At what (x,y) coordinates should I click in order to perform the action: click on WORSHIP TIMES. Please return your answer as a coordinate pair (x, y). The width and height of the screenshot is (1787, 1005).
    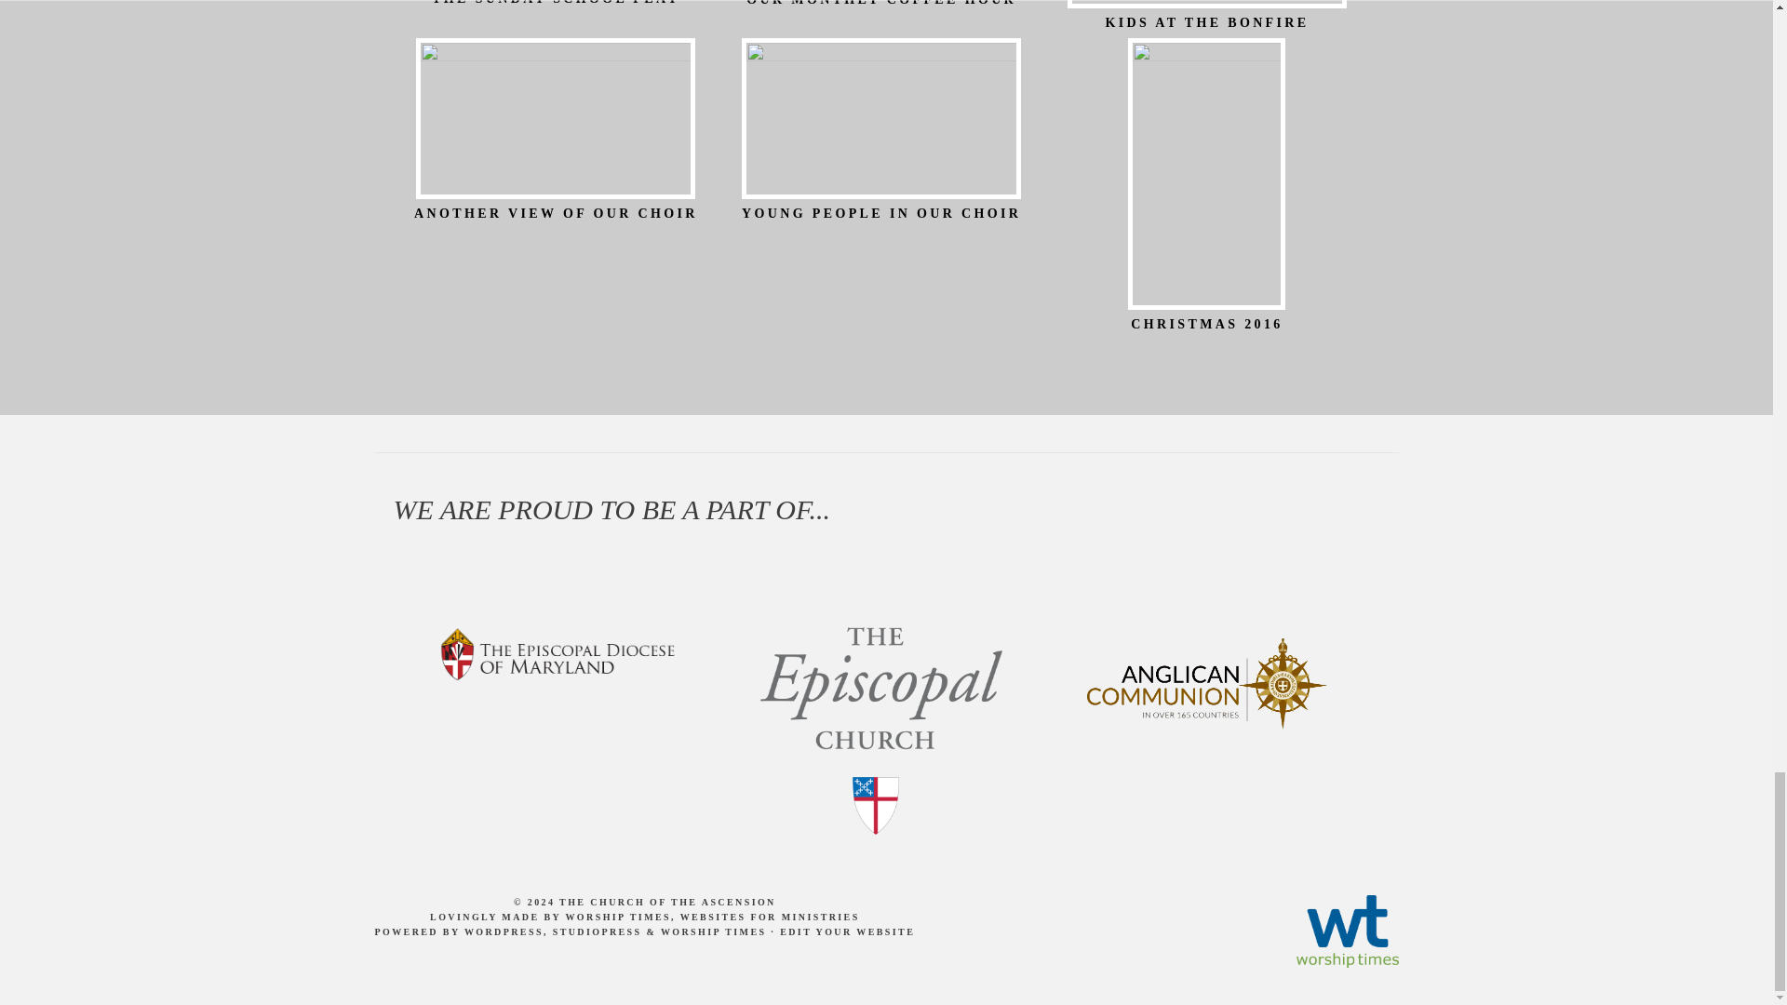
    Looking at the image, I should click on (713, 931).